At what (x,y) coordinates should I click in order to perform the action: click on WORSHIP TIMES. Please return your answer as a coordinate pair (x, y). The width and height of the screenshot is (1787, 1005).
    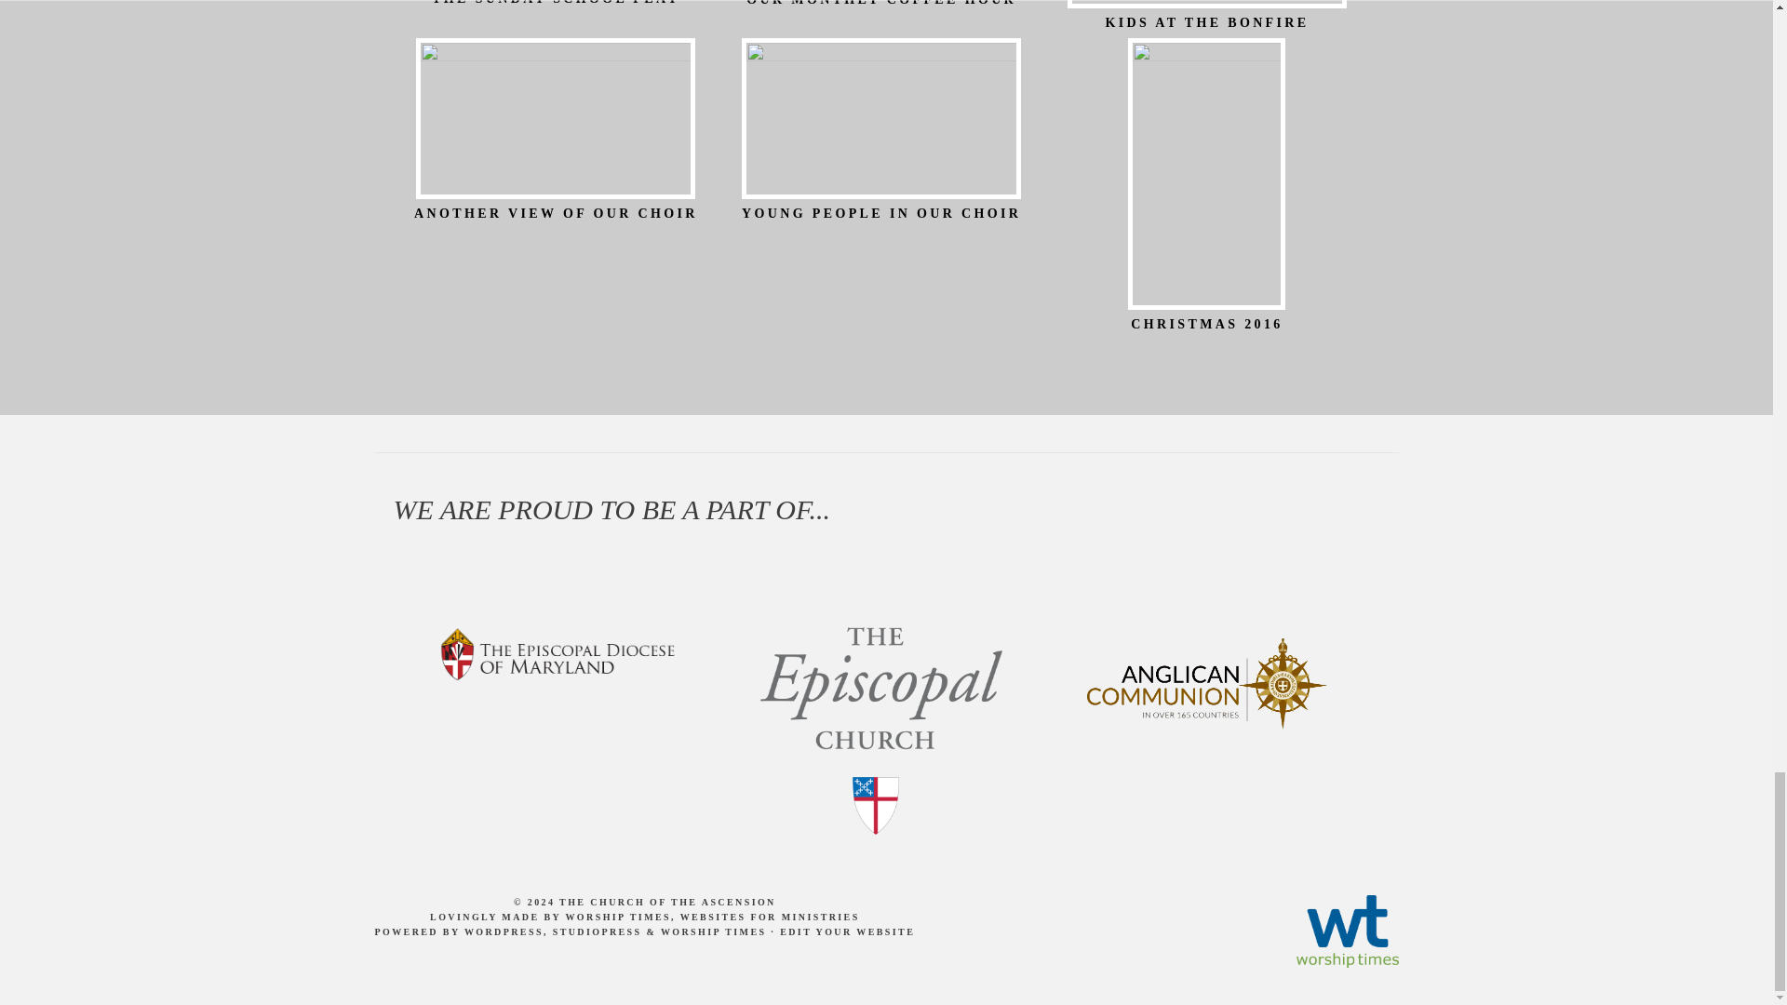
    Looking at the image, I should click on (713, 931).